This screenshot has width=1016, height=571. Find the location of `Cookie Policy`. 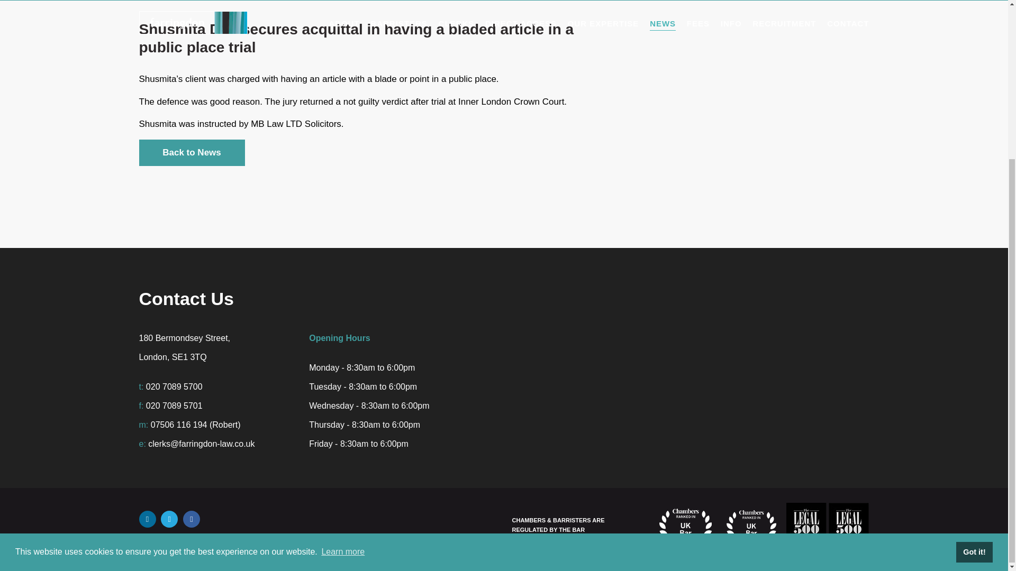

Cookie Policy is located at coordinates (356, 540).